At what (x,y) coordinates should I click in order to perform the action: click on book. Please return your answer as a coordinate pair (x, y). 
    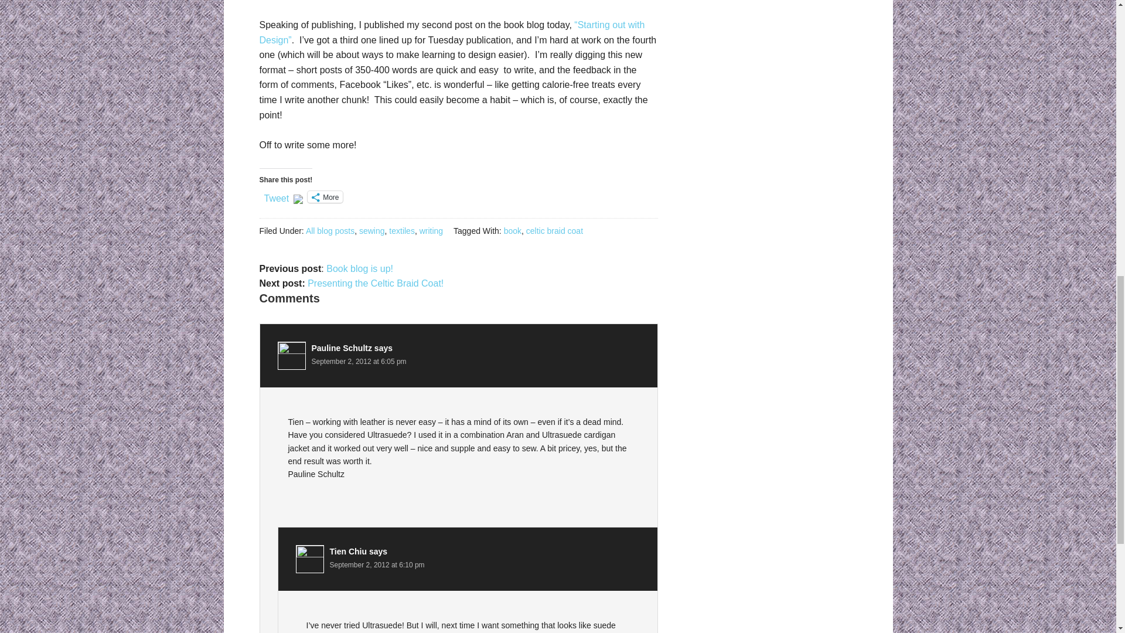
    Looking at the image, I should click on (513, 230).